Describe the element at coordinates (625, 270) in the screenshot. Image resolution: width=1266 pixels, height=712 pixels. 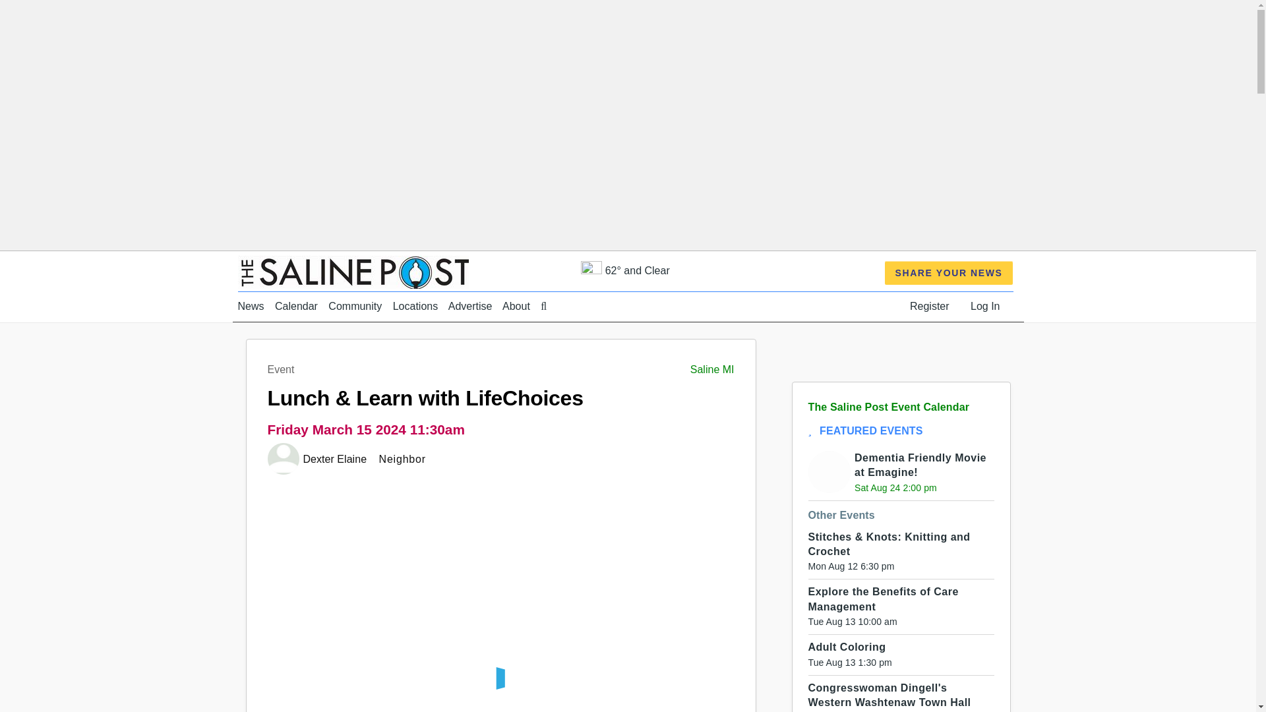
I see `Saline MI weather` at that location.